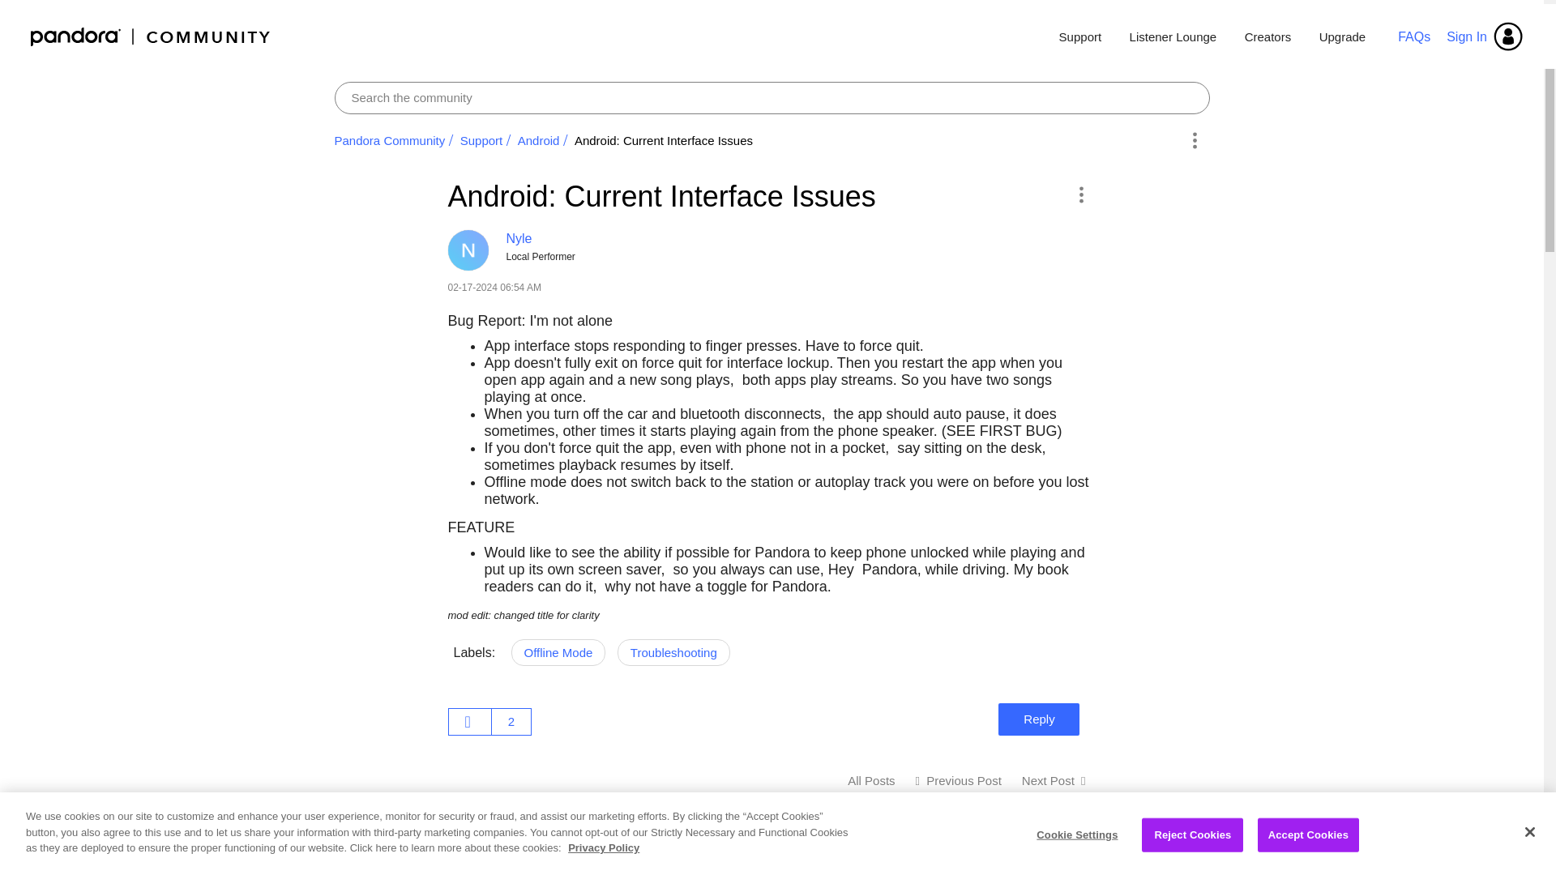 This screenshot has width=1556, height=875. I want to click on Android, so click(539, 141).